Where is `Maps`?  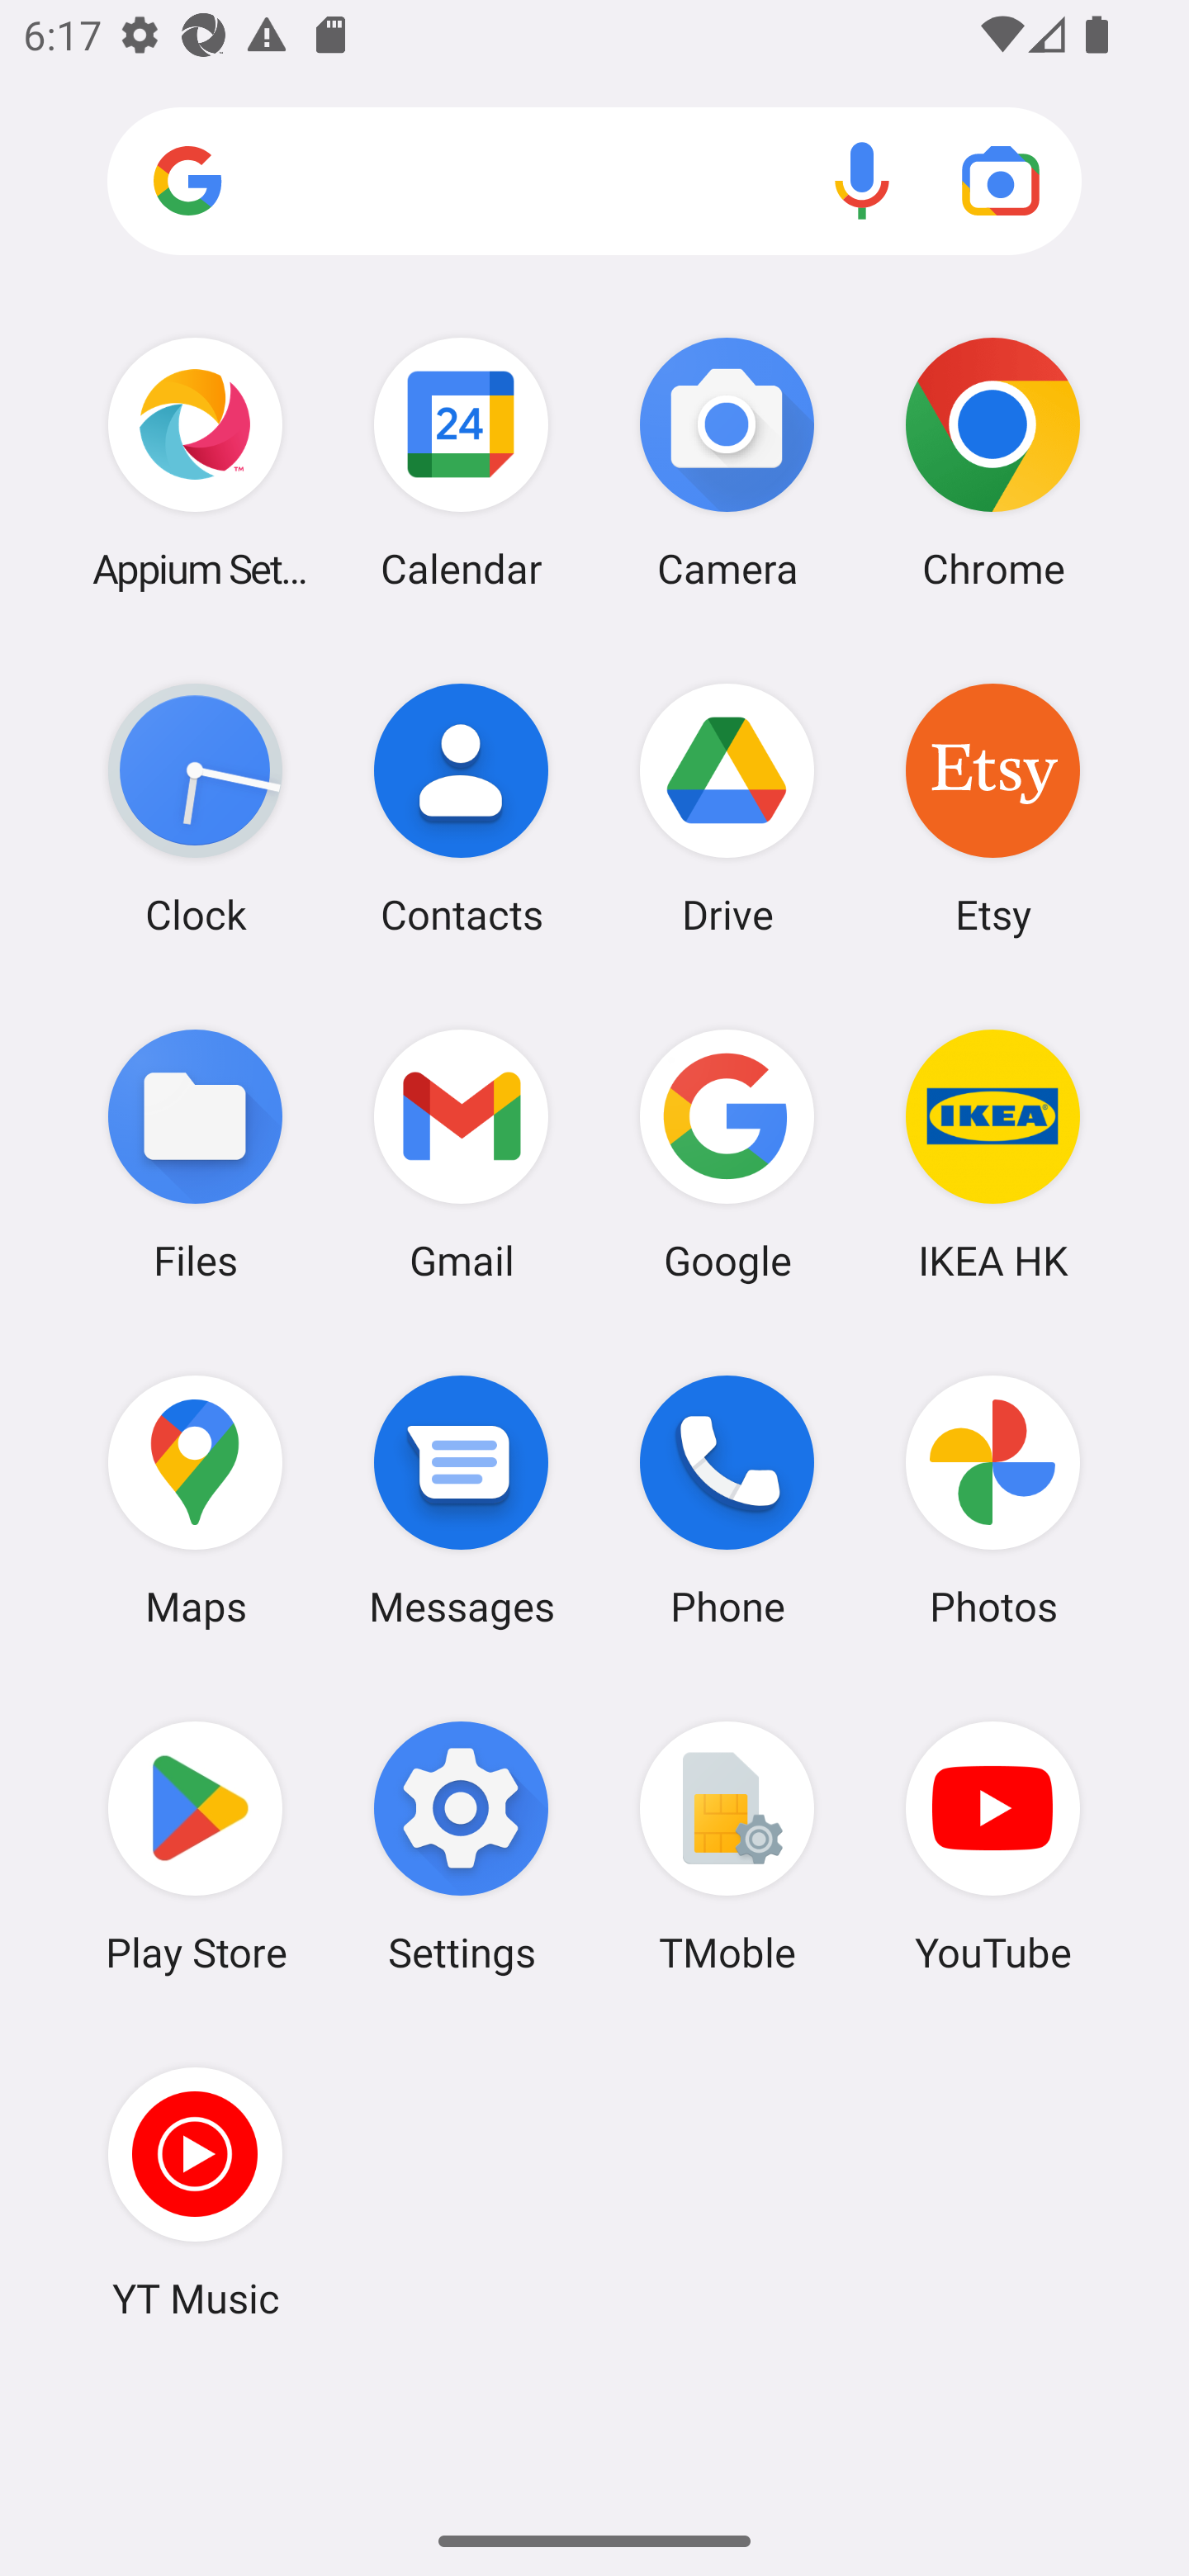
Maps is located at coordinates (195, 1500).